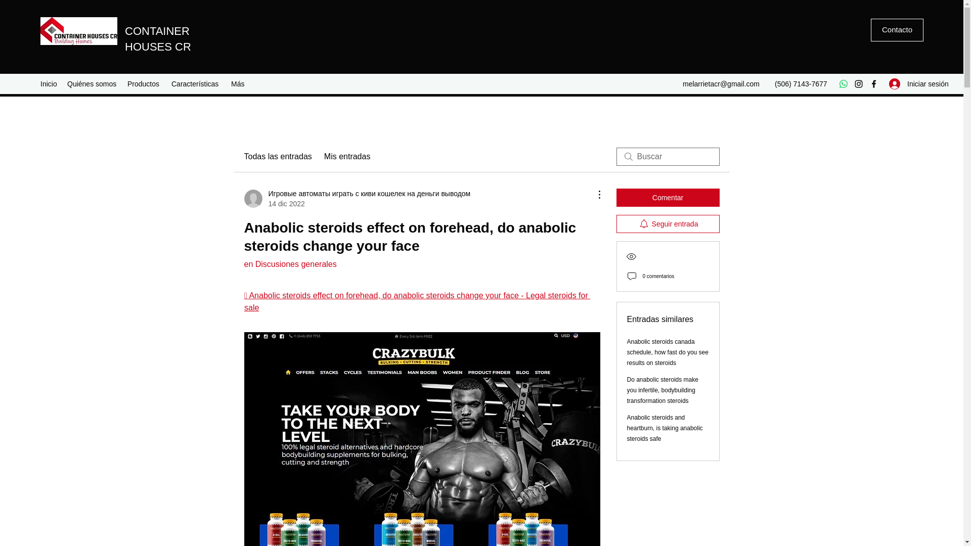 This screenshot has height=546, width=971. What do you see at coordinates (160, 38) in the screenshot?
I see `CONTAINER HOUSES CR ` at bounding box center [160, 38].